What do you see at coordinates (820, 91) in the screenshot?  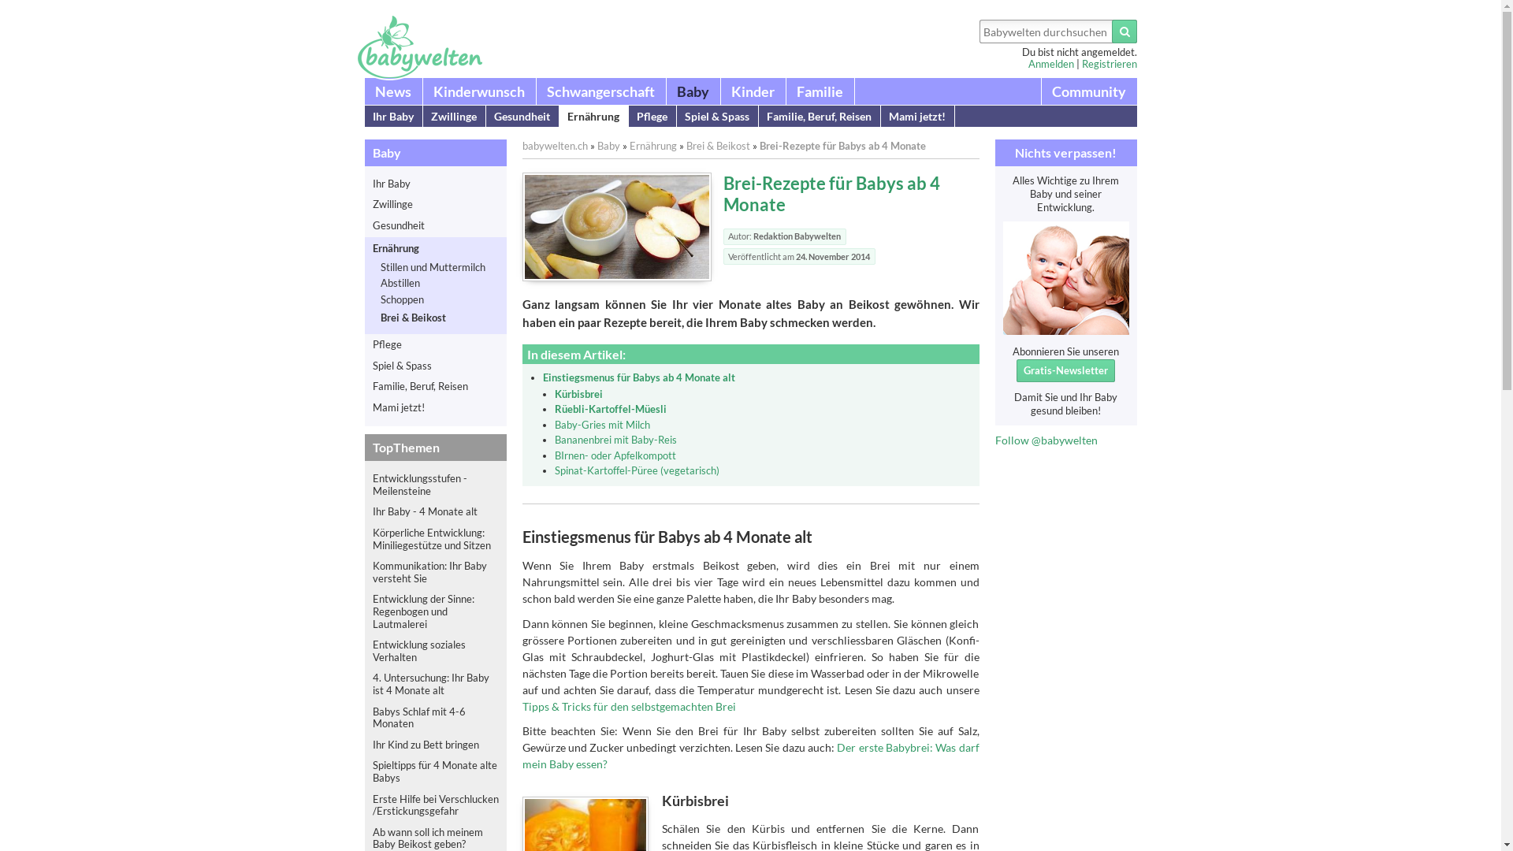 I see `Familie` at bounding box center [820, 91].